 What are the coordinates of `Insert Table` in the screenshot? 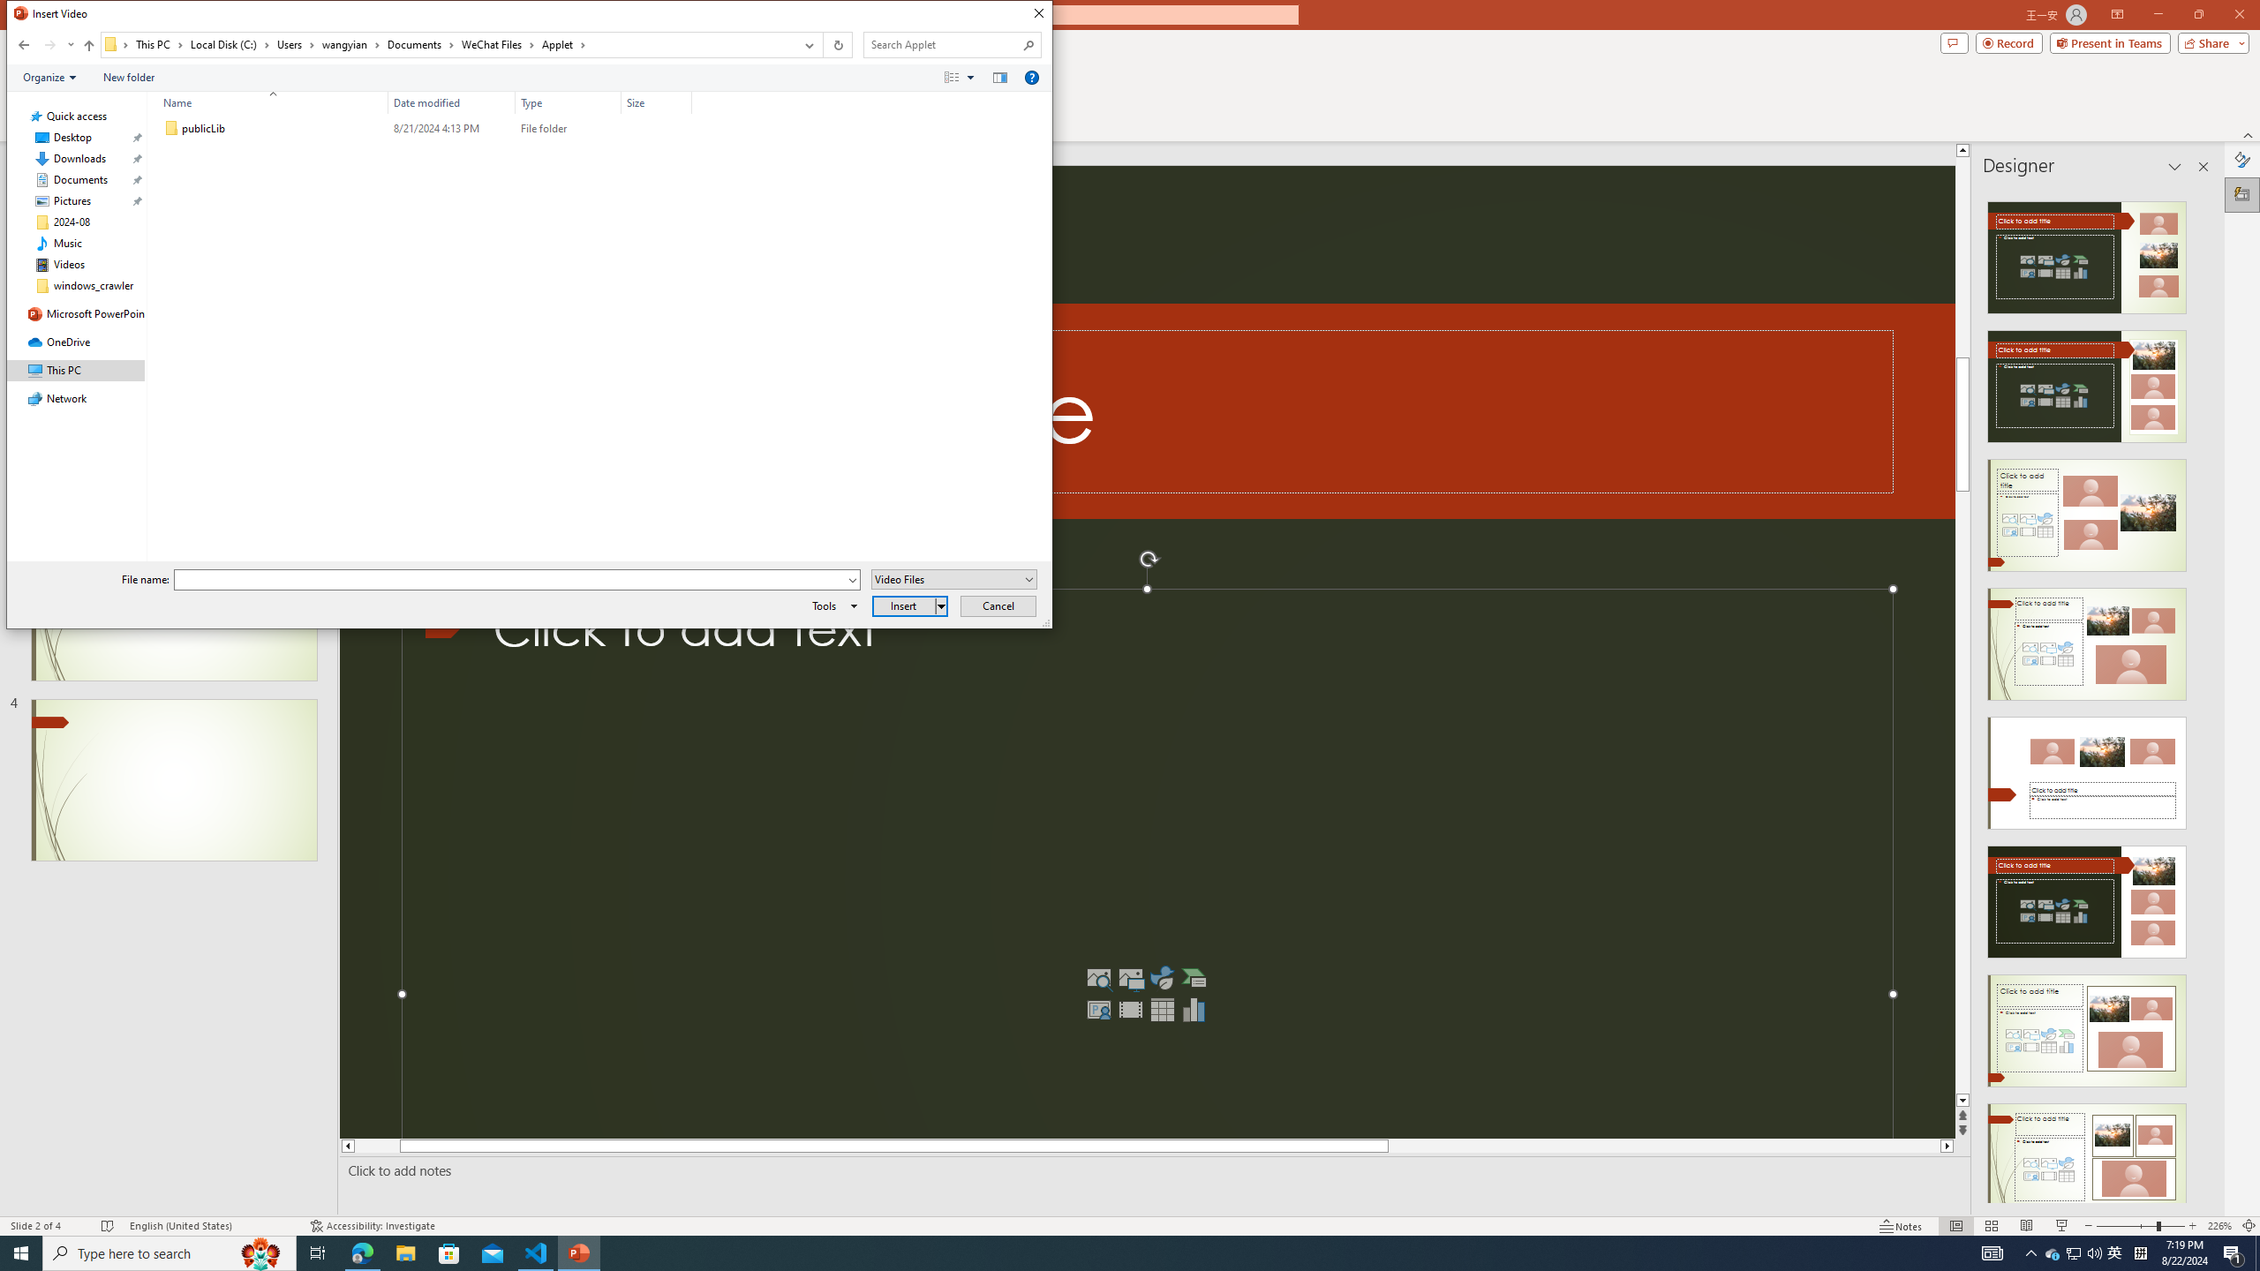 It's located at (1162, 1010).